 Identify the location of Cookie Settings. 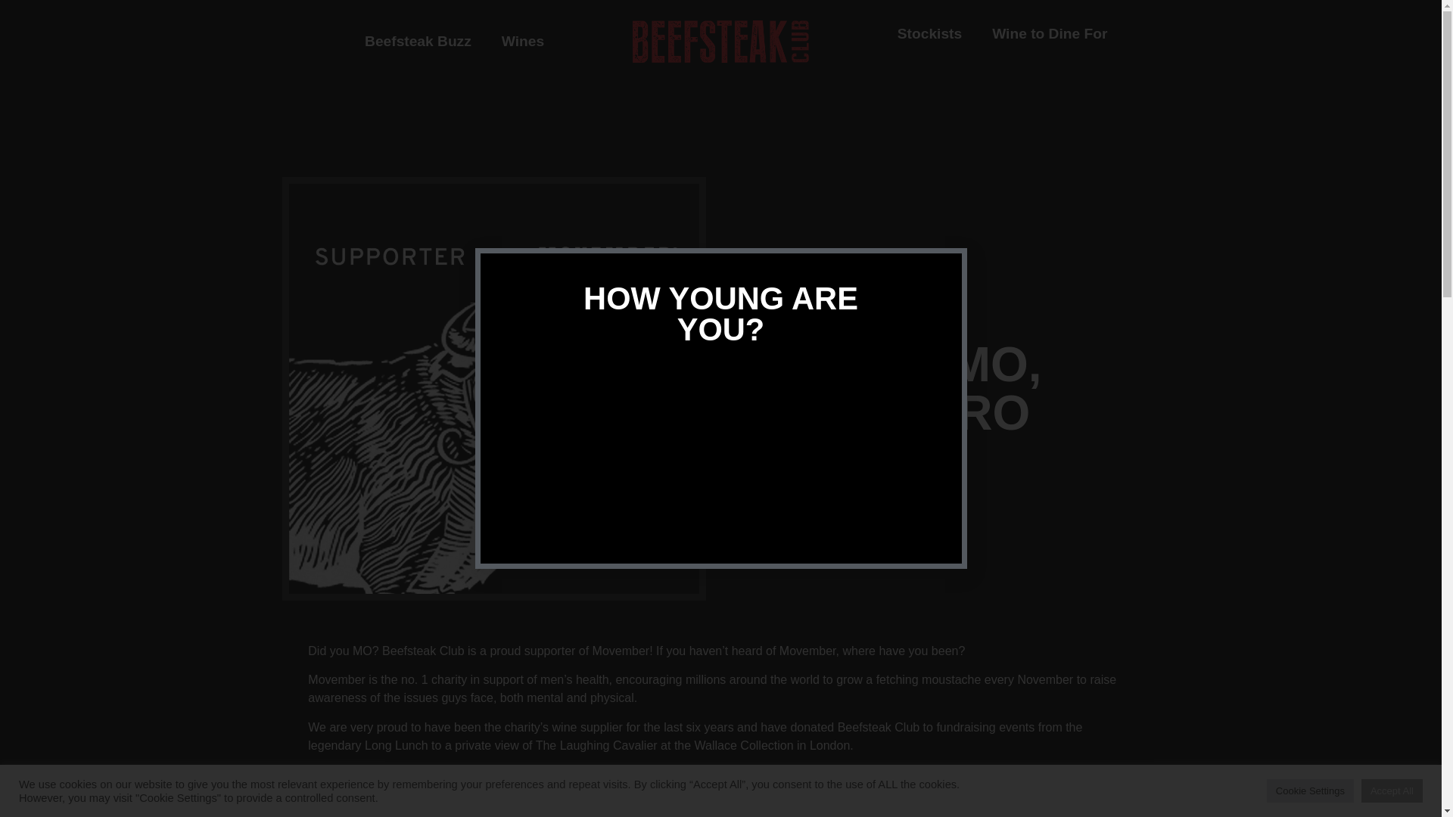
(1311, 791).